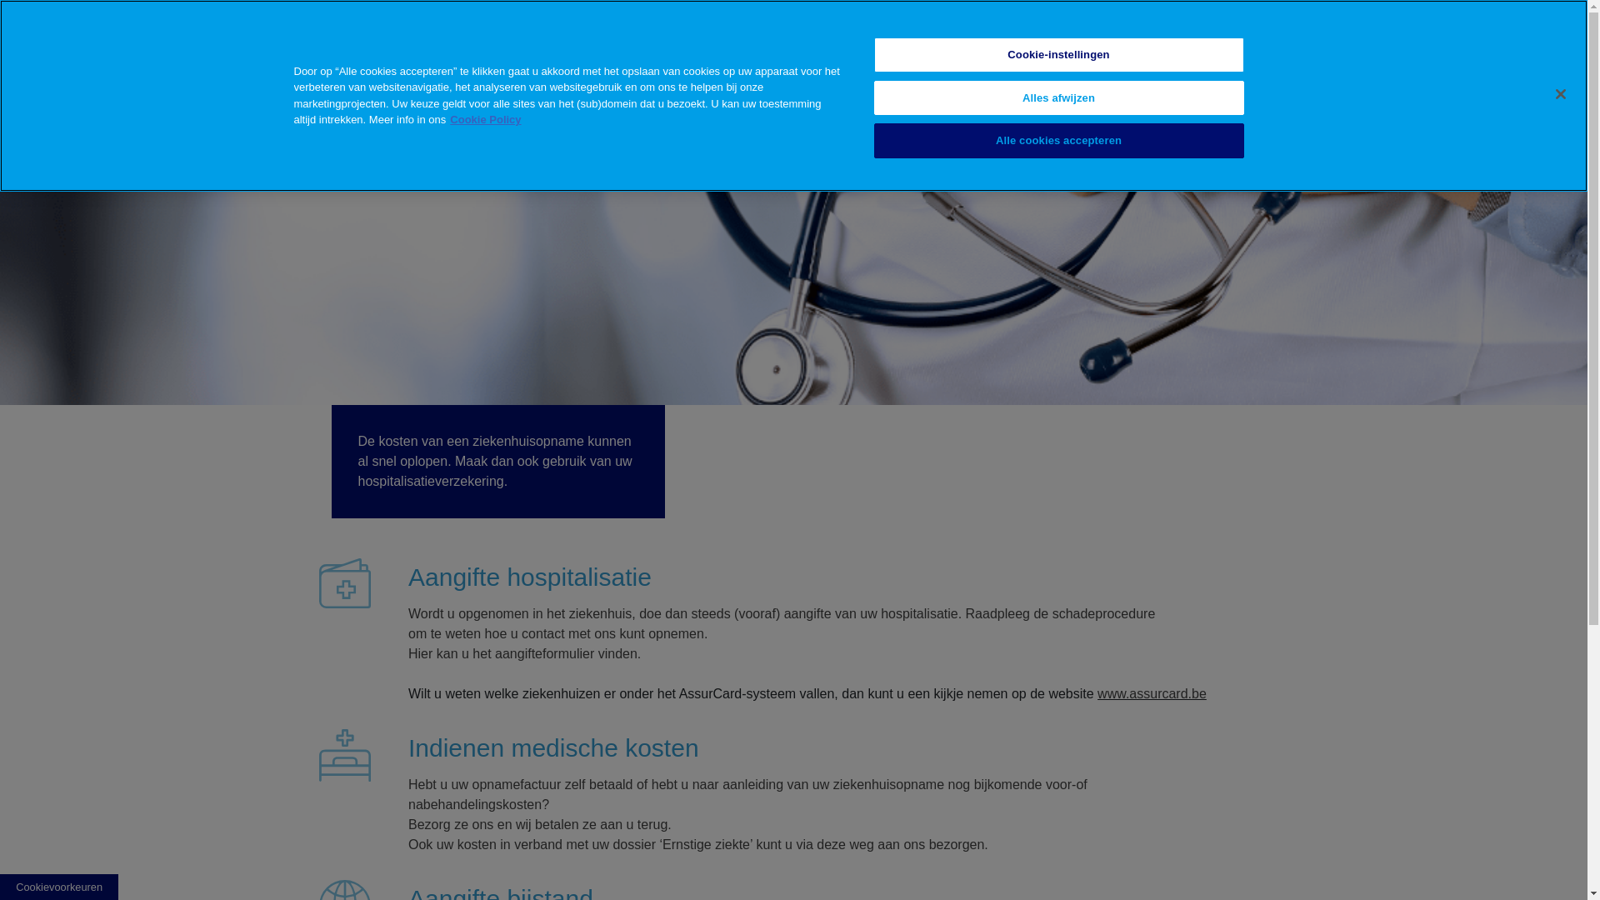 This screenshot has height=900, width=1600. Describe the element at coordinates (1058, 141) in the screenshot. I see `Alle cookies accepteren` at that location.